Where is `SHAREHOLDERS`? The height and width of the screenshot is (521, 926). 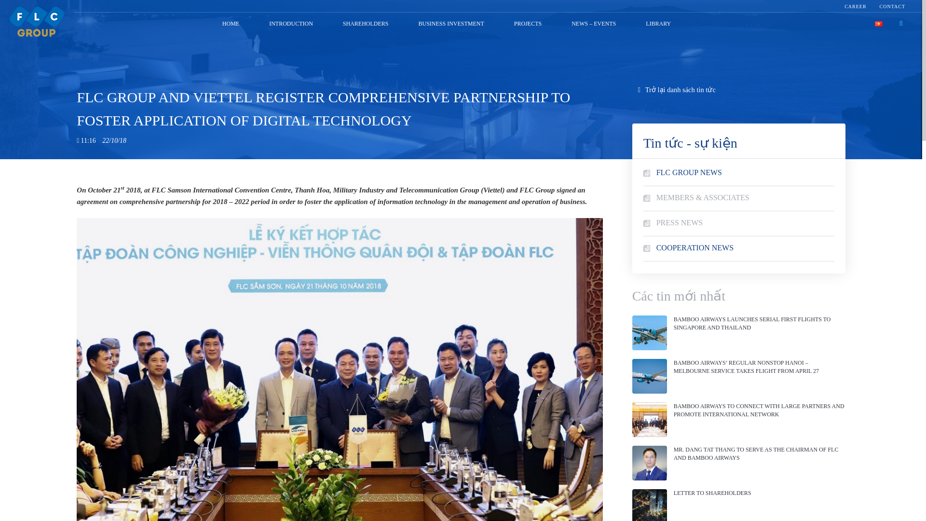
SHAREHOLDERS is located at coordinates (366, 24).